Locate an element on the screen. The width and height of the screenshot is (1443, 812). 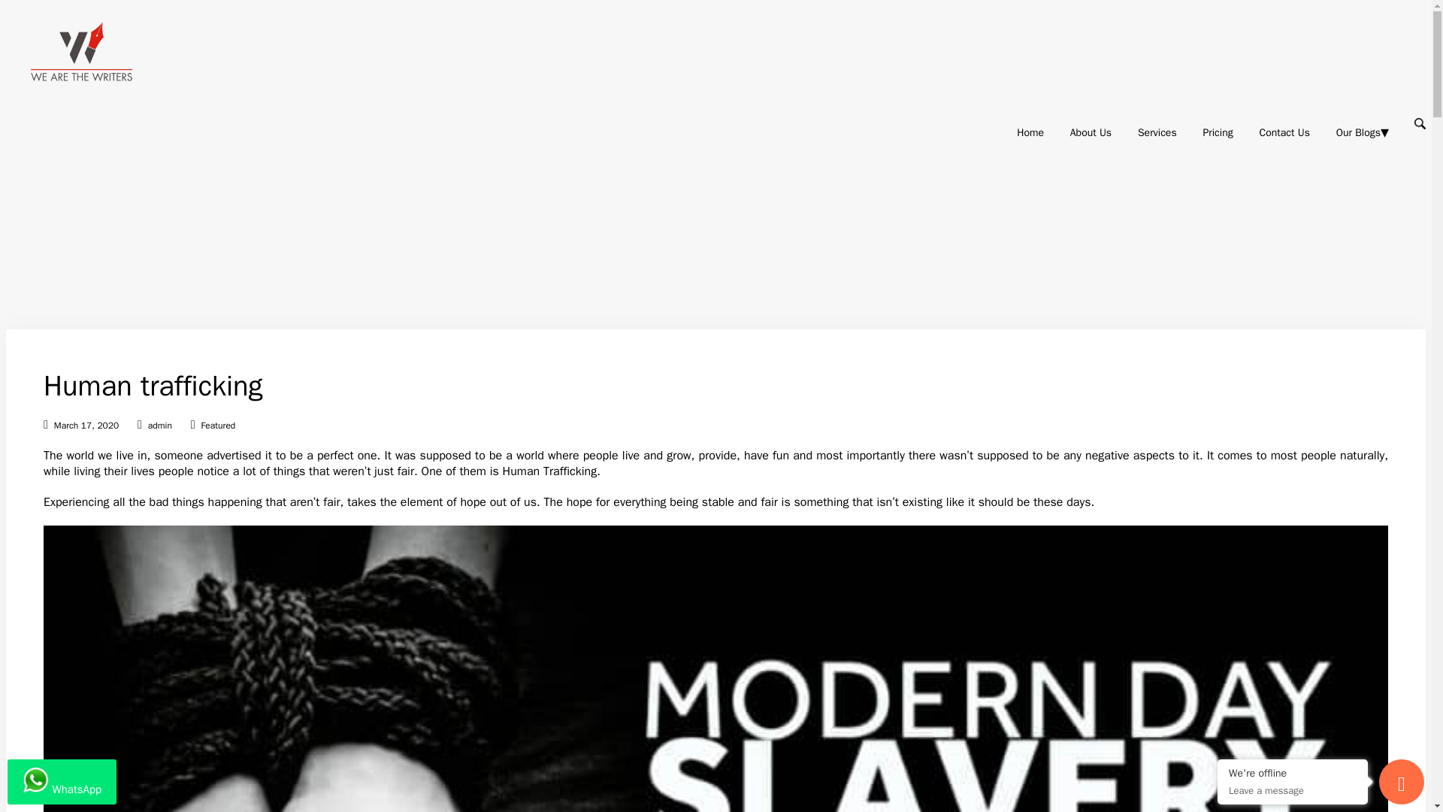
Human trafficking is located at coordinates (153, 385).